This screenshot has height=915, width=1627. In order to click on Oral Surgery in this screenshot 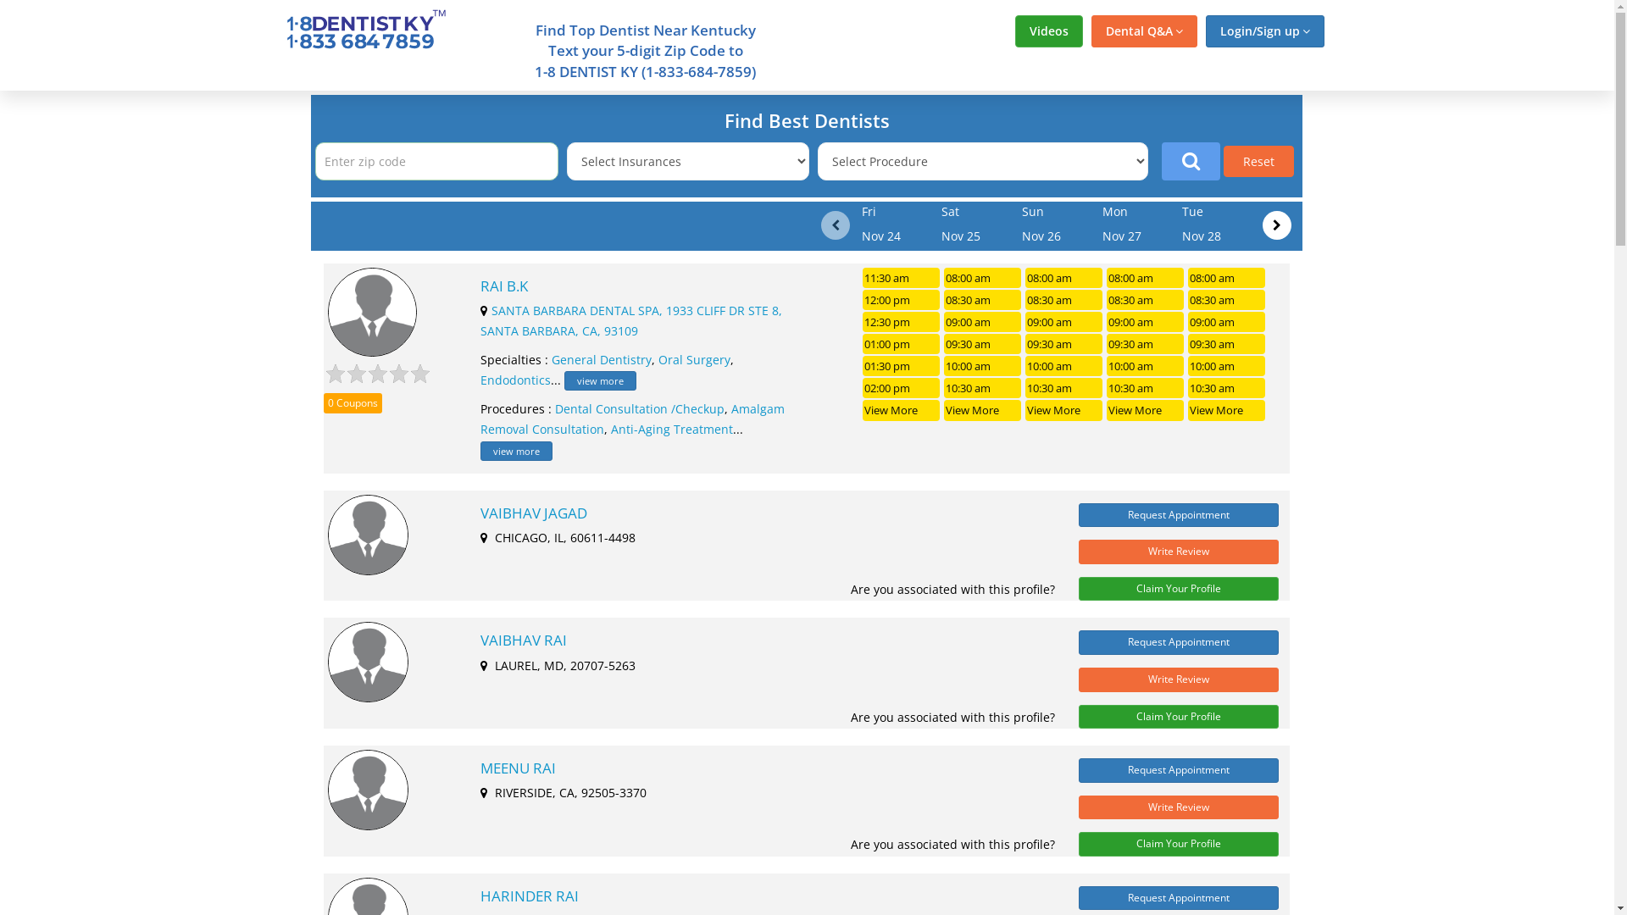, I will do `click(695, 359)`.